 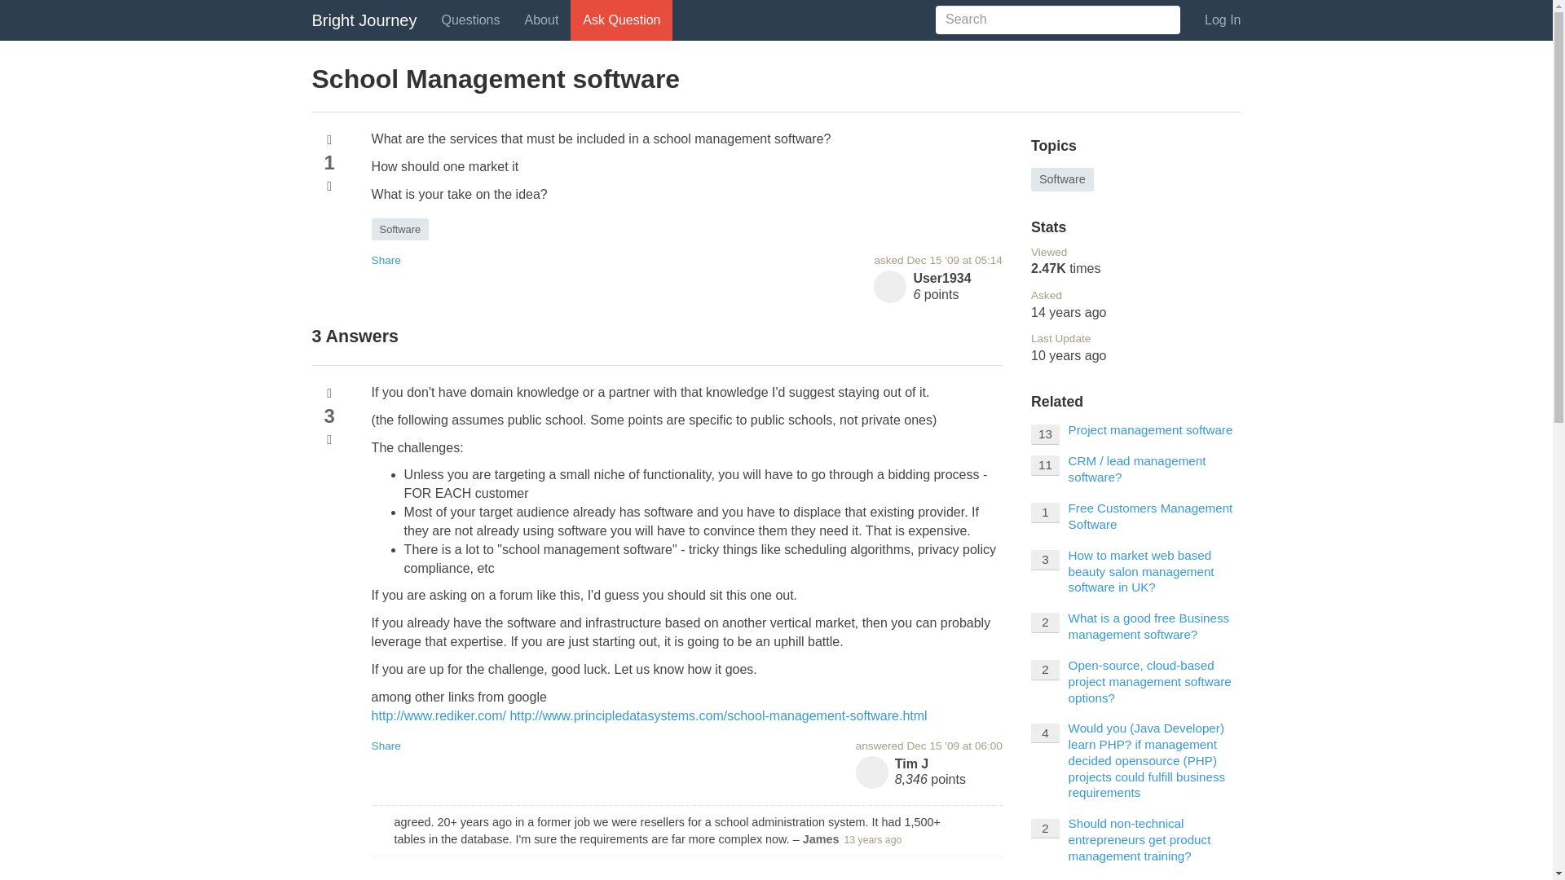 I want to click on Bright Journey, so click(x=364, y=20).